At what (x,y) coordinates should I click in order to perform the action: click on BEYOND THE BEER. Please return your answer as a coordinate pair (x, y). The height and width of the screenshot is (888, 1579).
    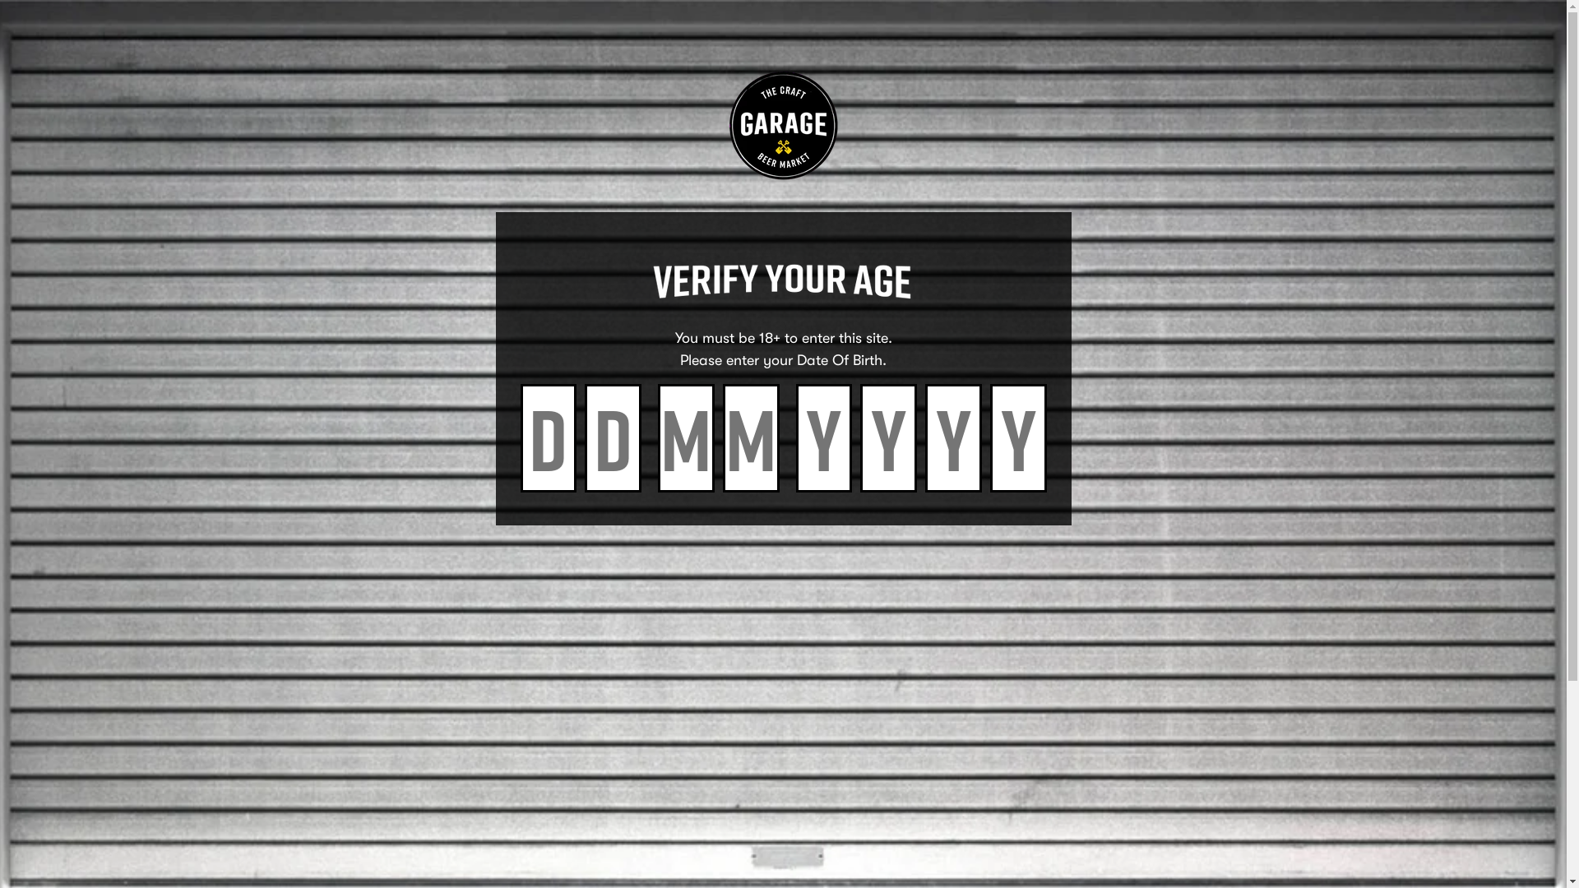
    Looking at the image, I should click on (709, 48).